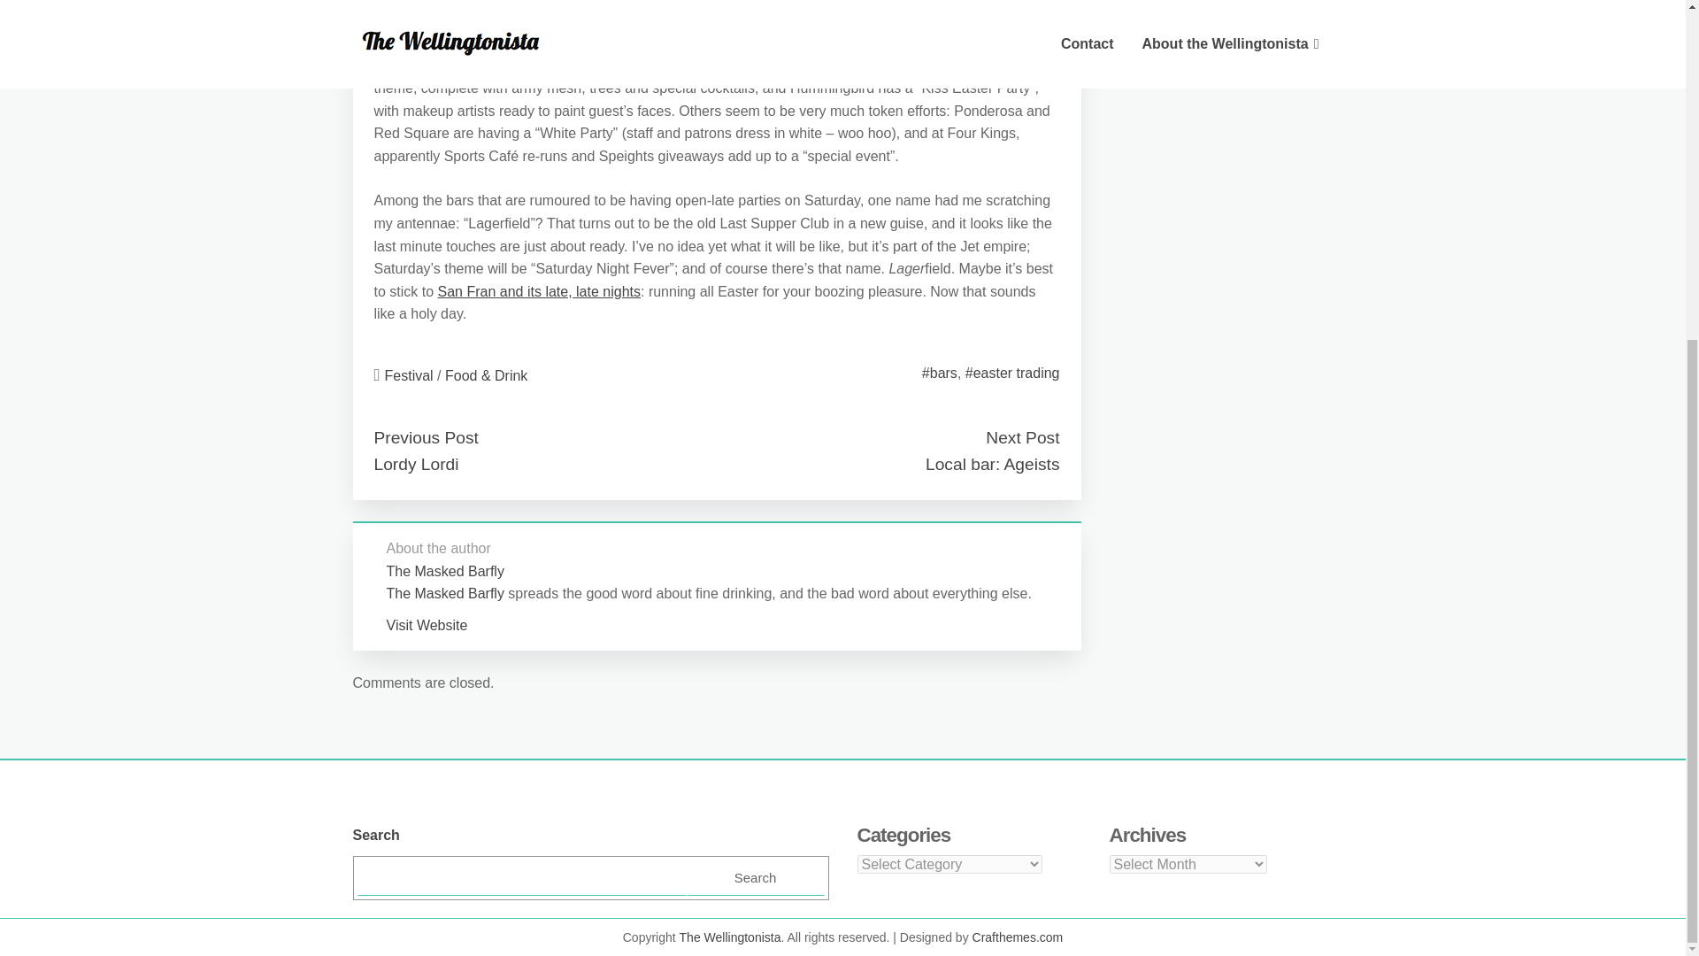 Image resolution: width=1699 pixels, height=956 pixels. I want to click on Search, so click(755, 878).